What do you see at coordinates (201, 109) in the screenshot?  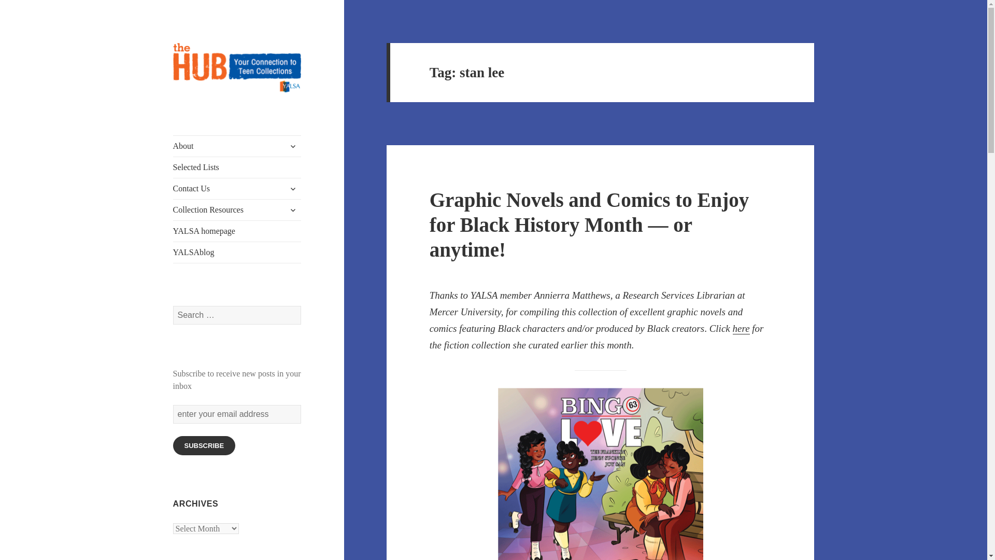 I see `The Hub` at bounding box center [201, 109].